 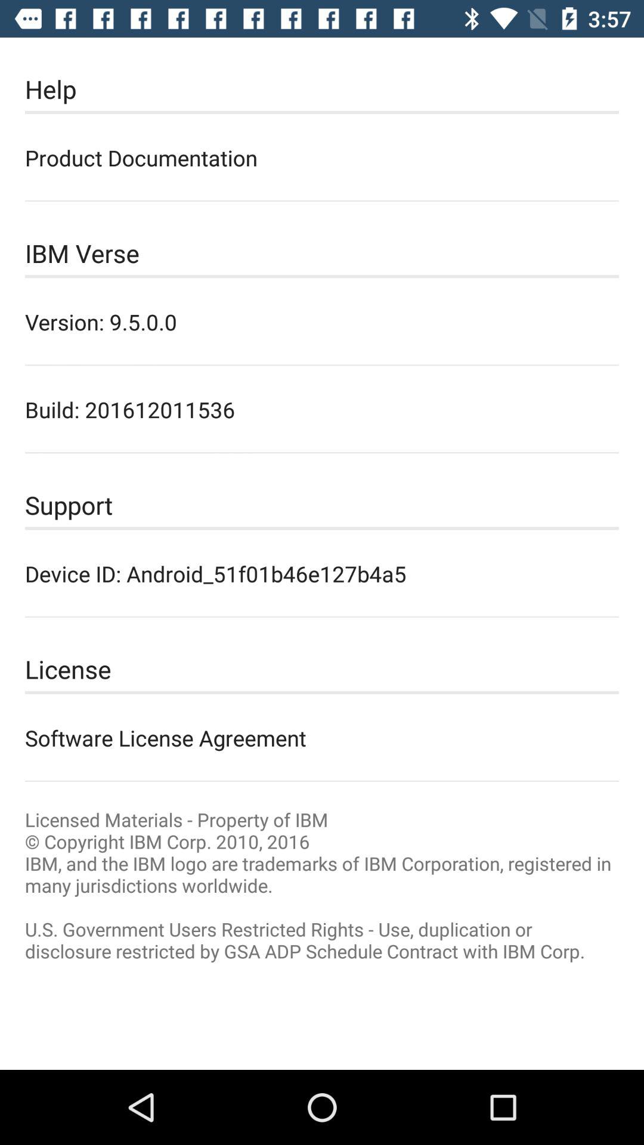 What do you see at coordinates (322, 738) in the screenshot?
I see `launch the icon above the licensed materials property item` at bounding box center [322, 738].